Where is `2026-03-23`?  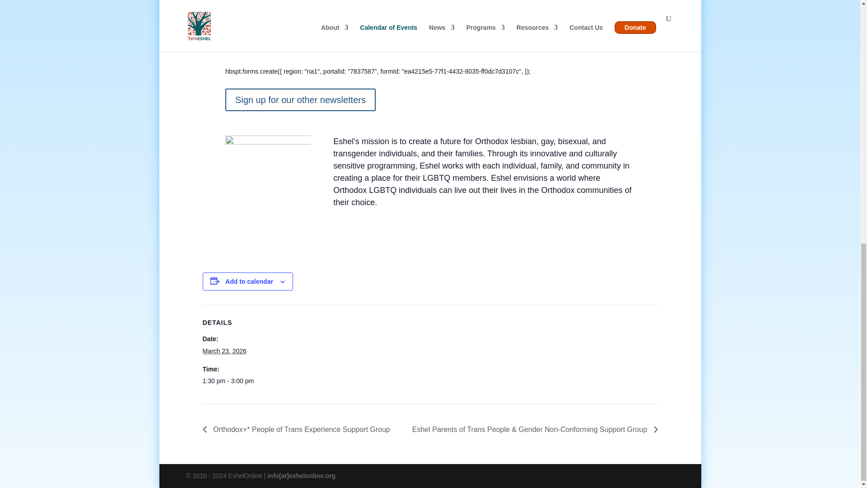 2026-03-23 is located at coordinates (224, 351).